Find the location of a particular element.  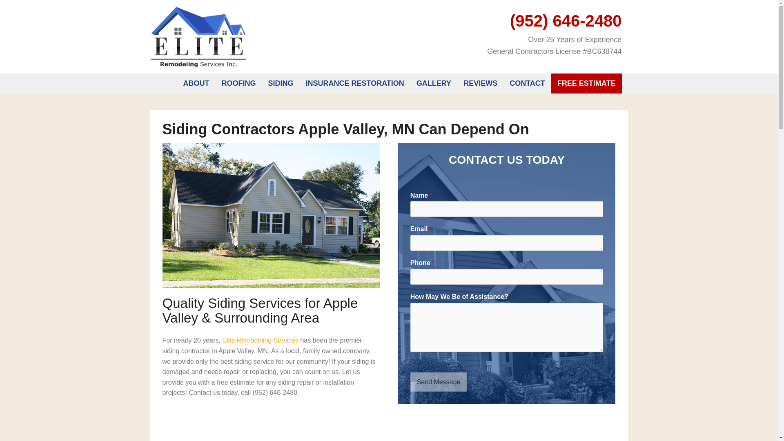

GALLERY is located at coordinates (434, 83).